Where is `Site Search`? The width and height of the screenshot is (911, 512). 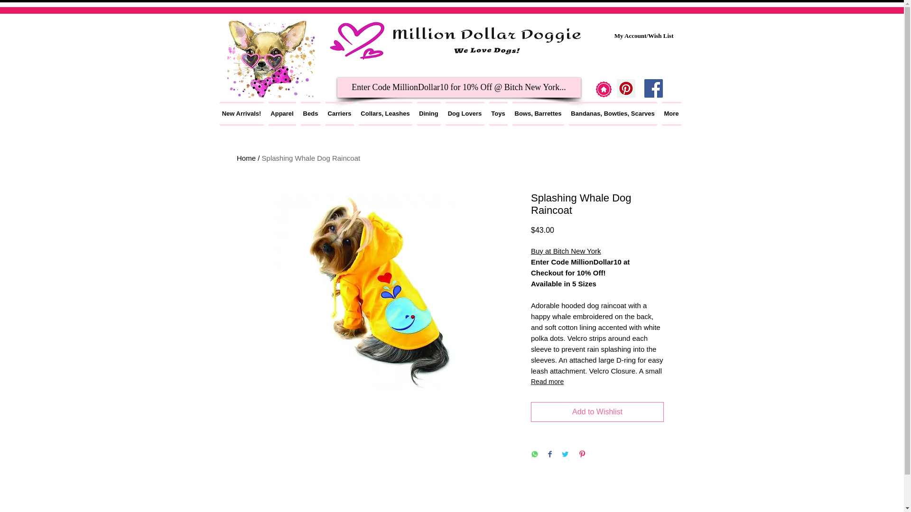
Site Search is located at coordinates (458, 67).